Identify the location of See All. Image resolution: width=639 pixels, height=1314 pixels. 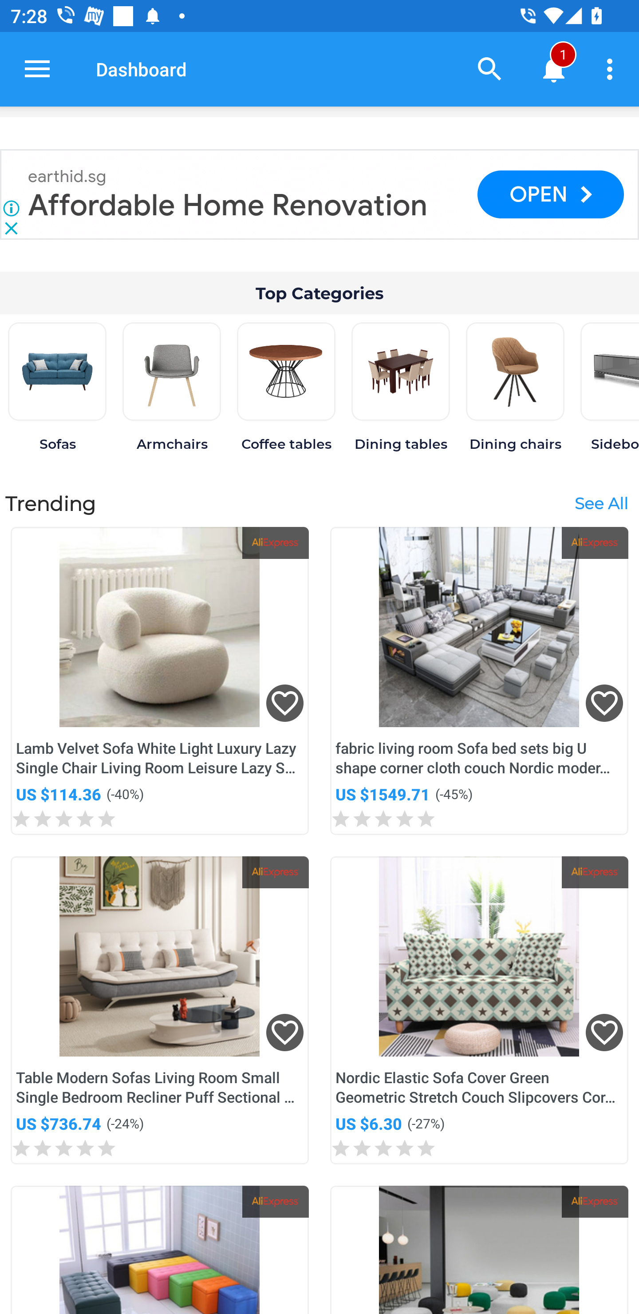
(601, 503).